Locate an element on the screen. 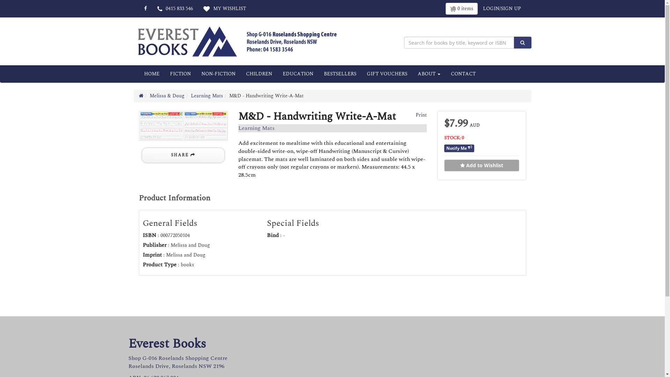 This screenshot has height=377, width=670. LOGIN/SIGN UP is located at coordinates (502, 9).